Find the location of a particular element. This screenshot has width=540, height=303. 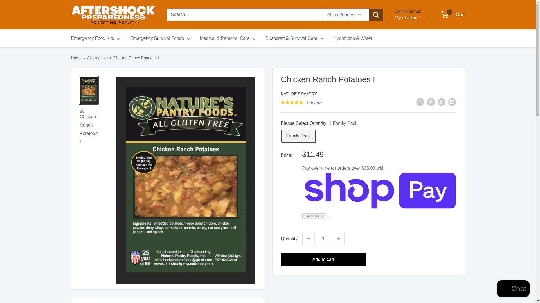

Shopify online store chat is located at coordinates (513, 289).